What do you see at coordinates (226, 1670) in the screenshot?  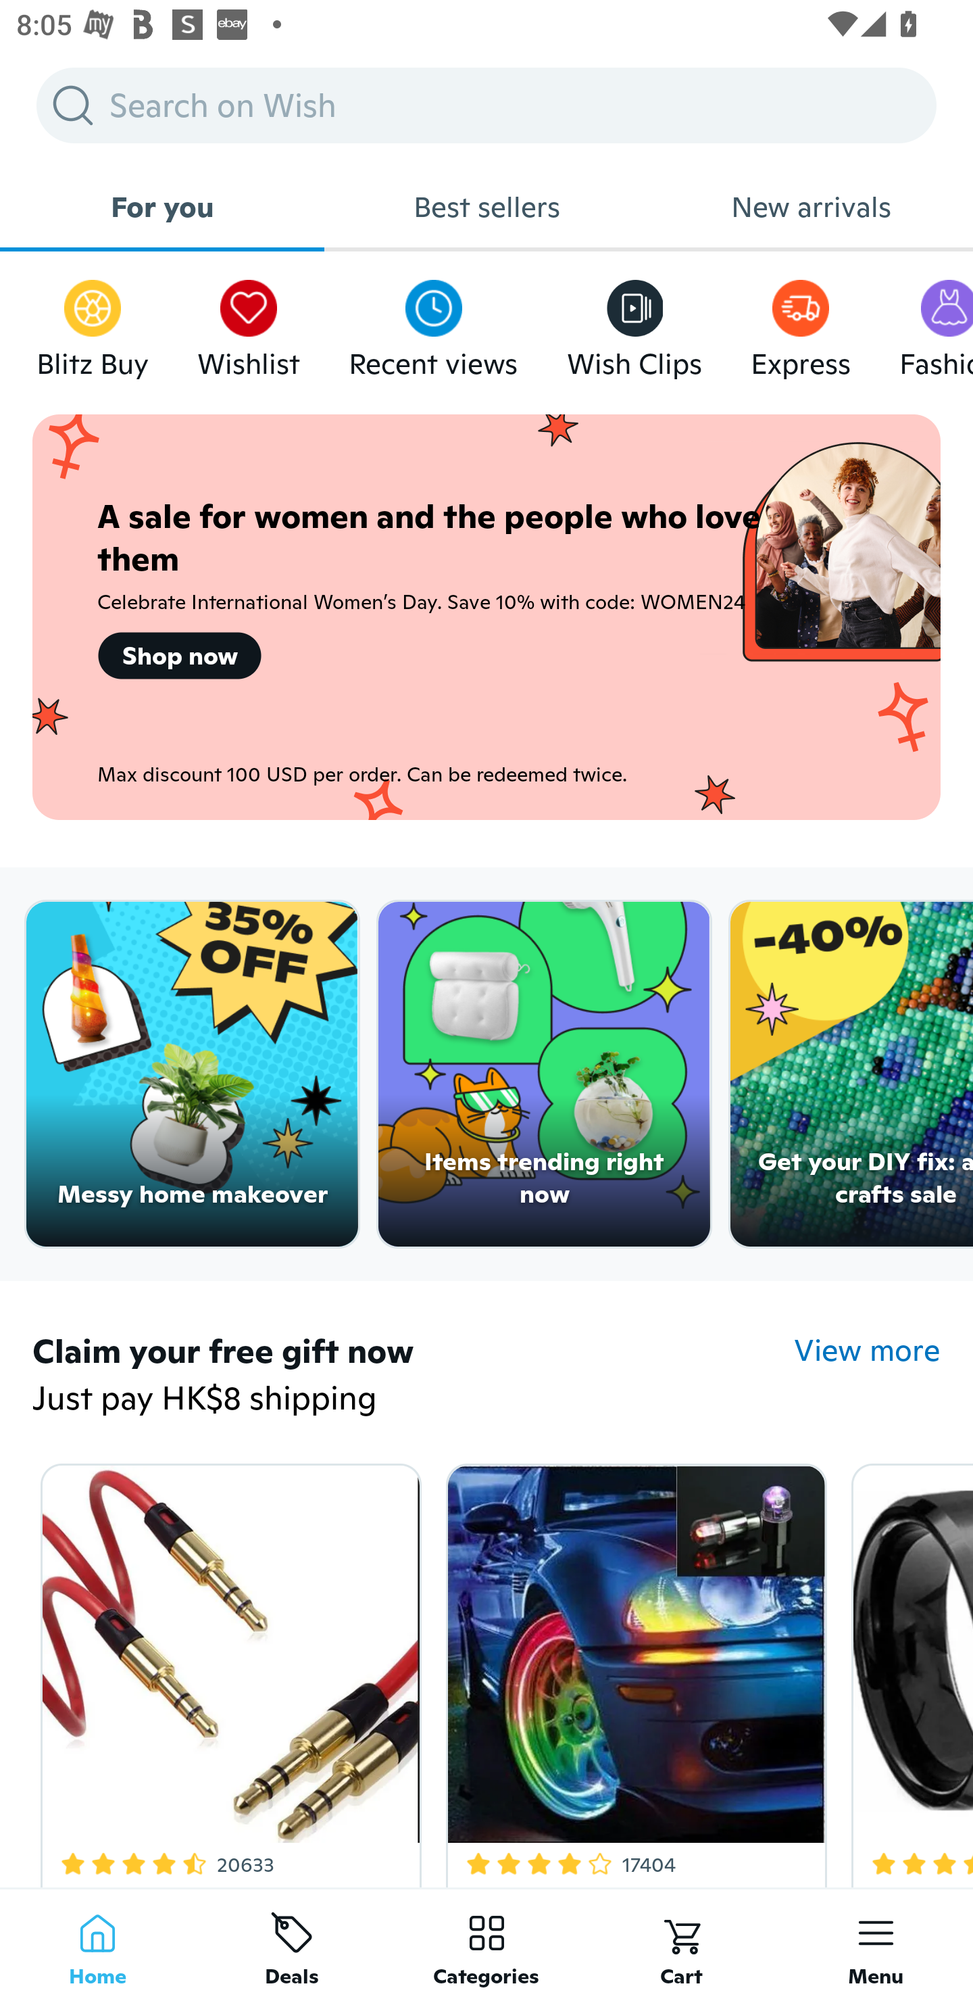 I see `4.3 Star Rating 20633 Free` at bounding box center [226, 1670].